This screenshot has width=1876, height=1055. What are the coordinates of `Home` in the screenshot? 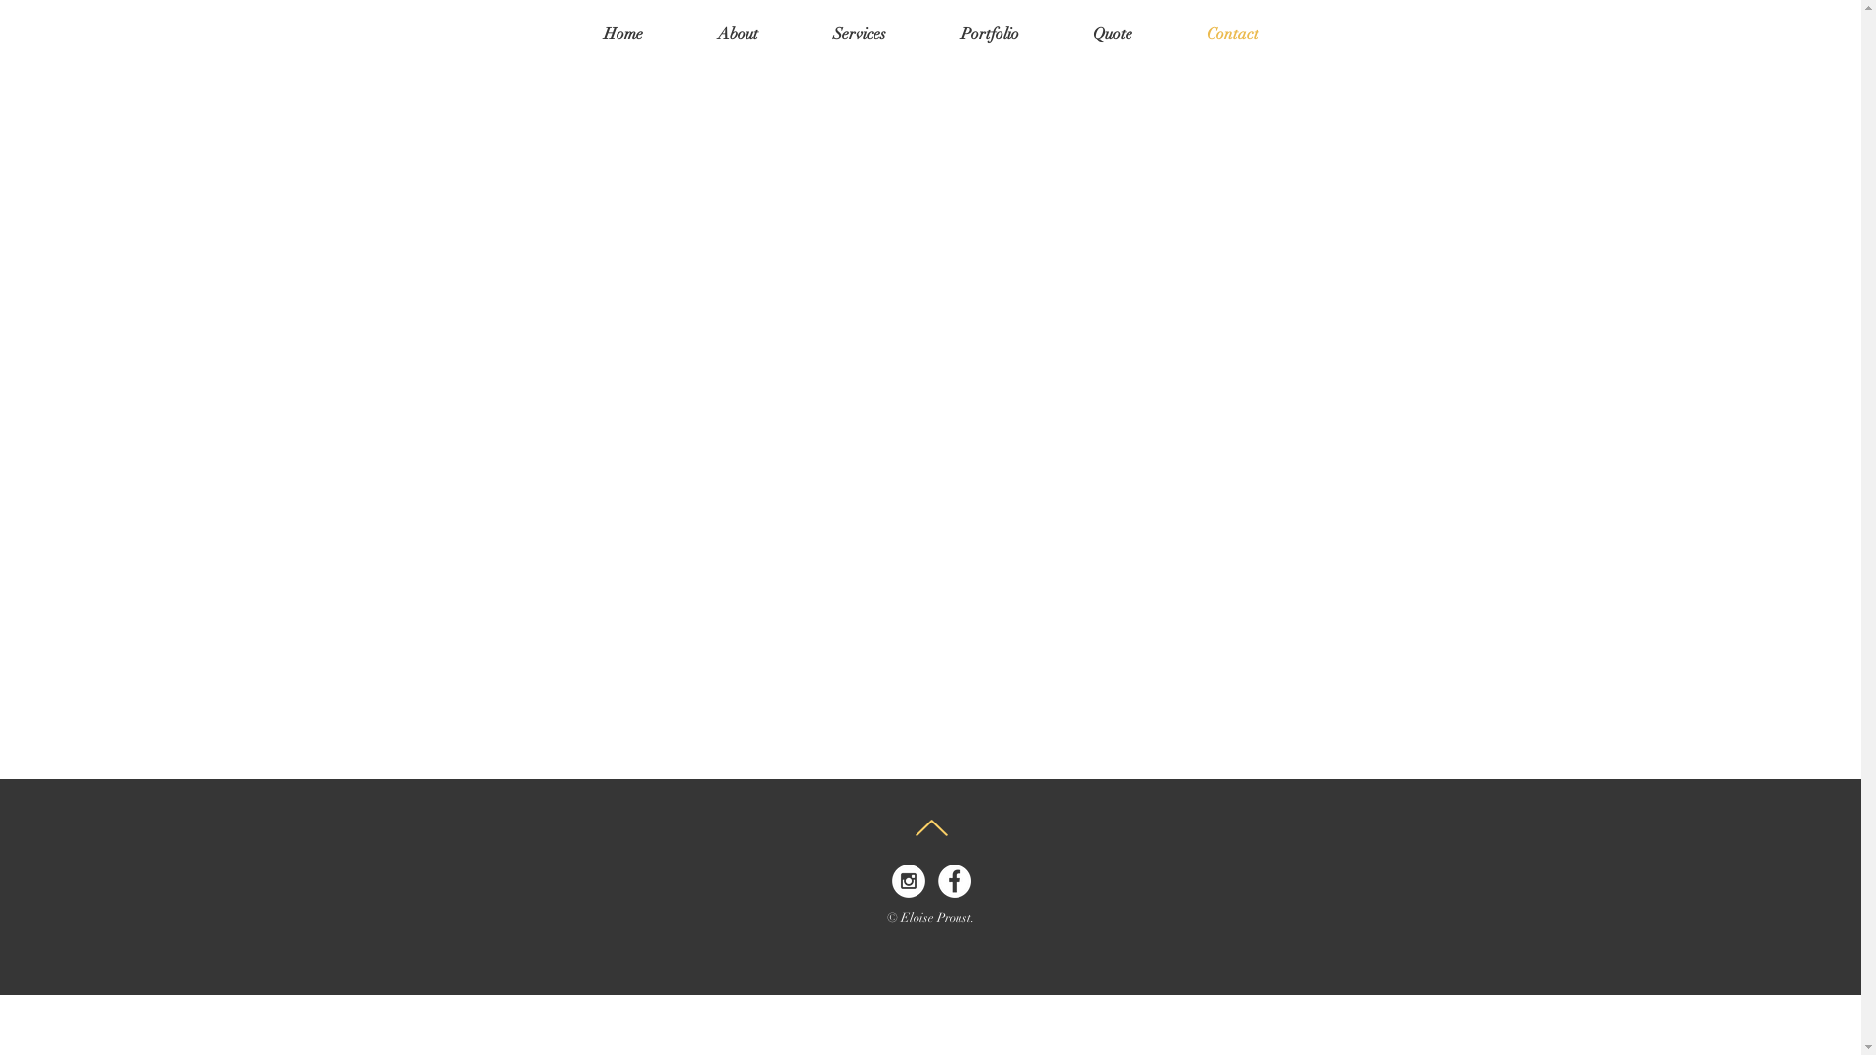 It's located at (623, 34).